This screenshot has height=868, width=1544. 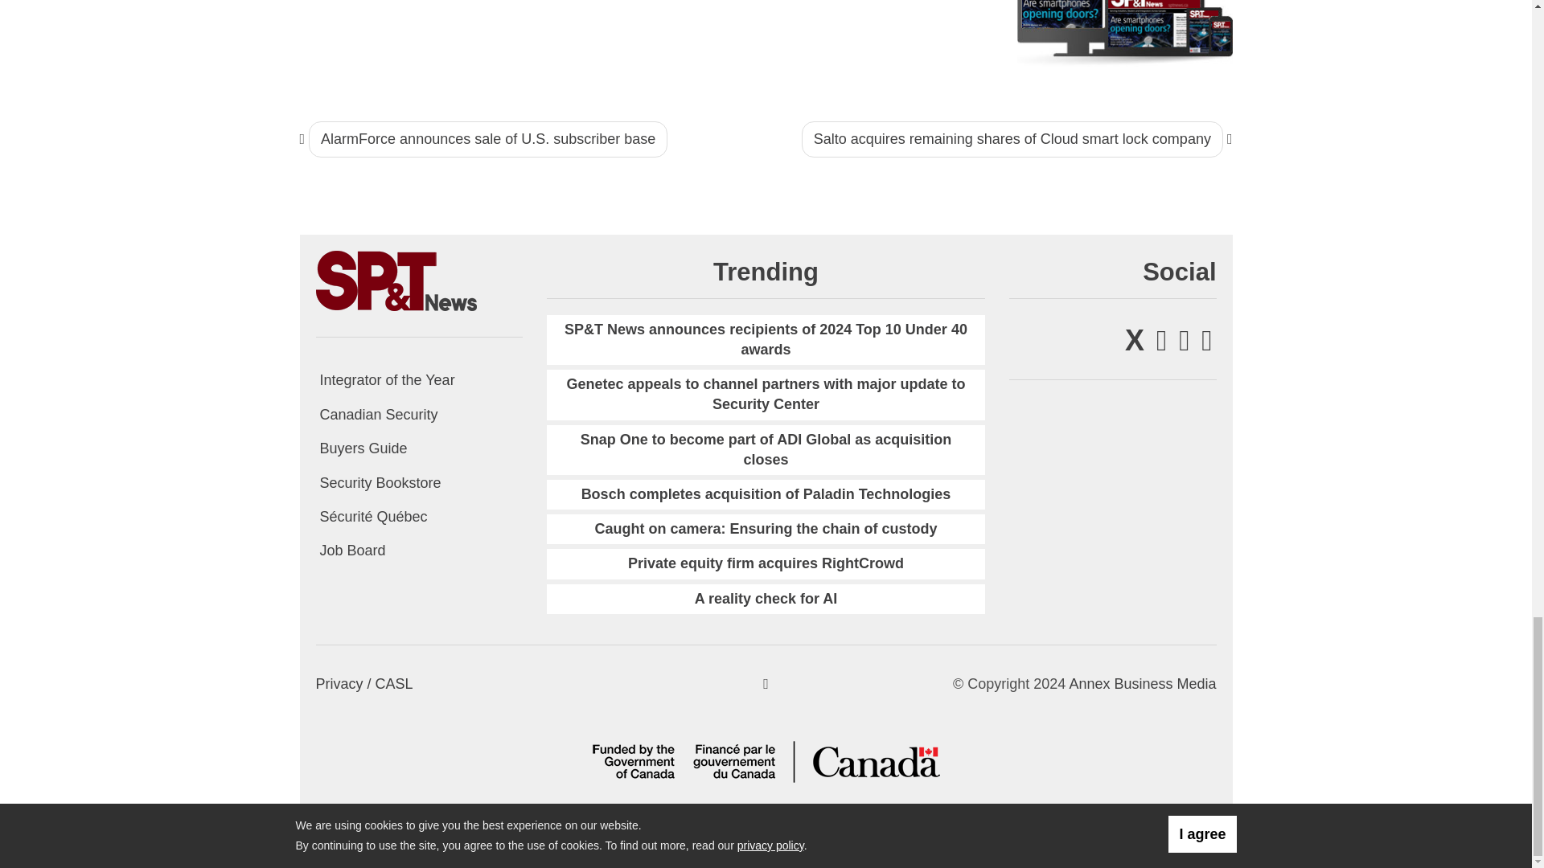 I want to click on Annex Business Media, so click(x=1142, y=683).